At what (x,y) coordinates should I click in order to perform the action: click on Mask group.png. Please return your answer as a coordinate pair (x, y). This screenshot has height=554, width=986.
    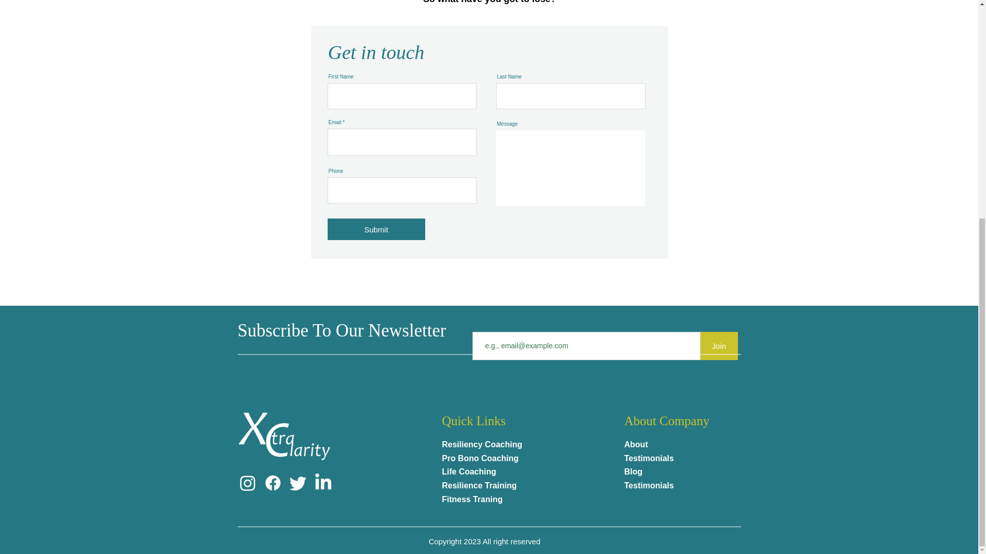
    Looking at the image, I should click on (285, 437).